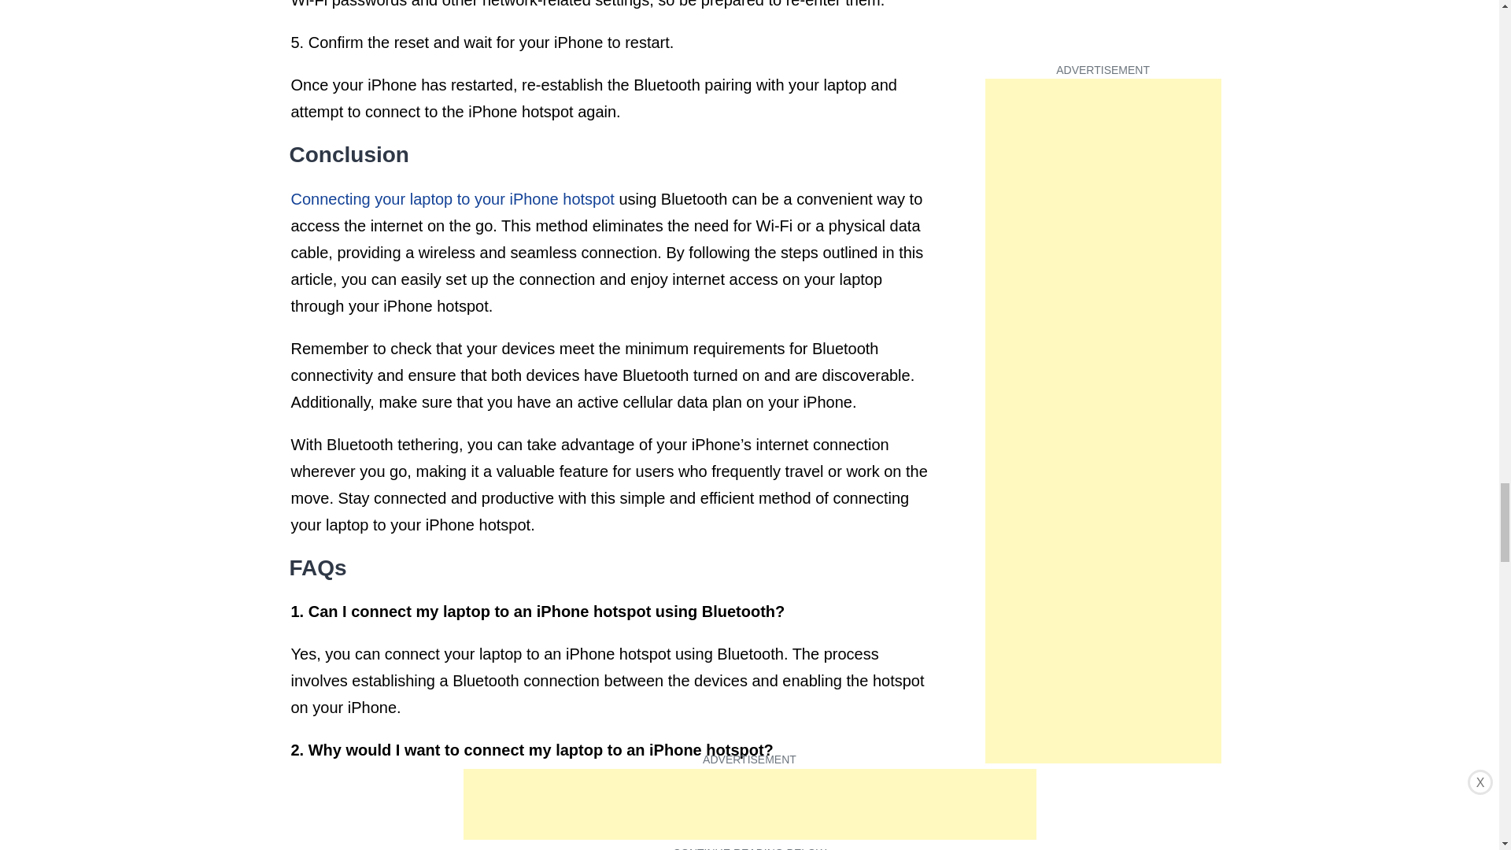 The height and width of the screenshot is (850, 1511). Describe the element at coordinates (453, 198) in the screenshot. I see `Connecting your laptop to your iPhone hotspot` at that location.